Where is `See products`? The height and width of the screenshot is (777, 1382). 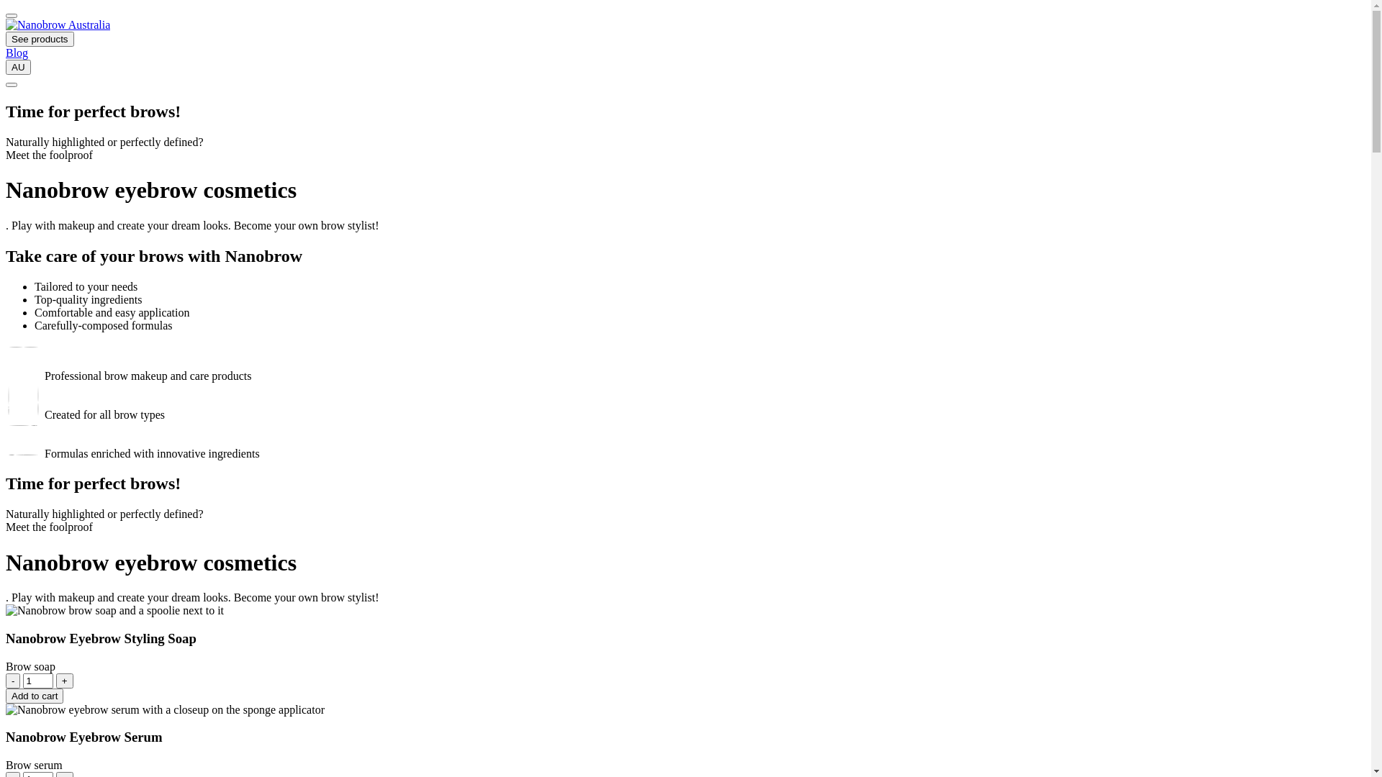
See products is located at coordinates (40, 39).